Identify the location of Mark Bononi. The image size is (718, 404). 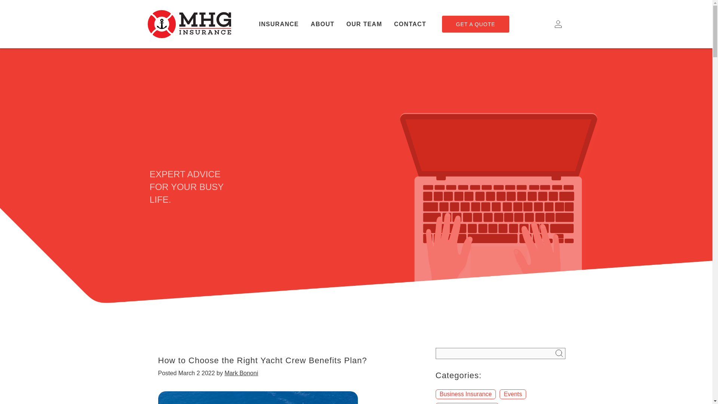
(241, 373).